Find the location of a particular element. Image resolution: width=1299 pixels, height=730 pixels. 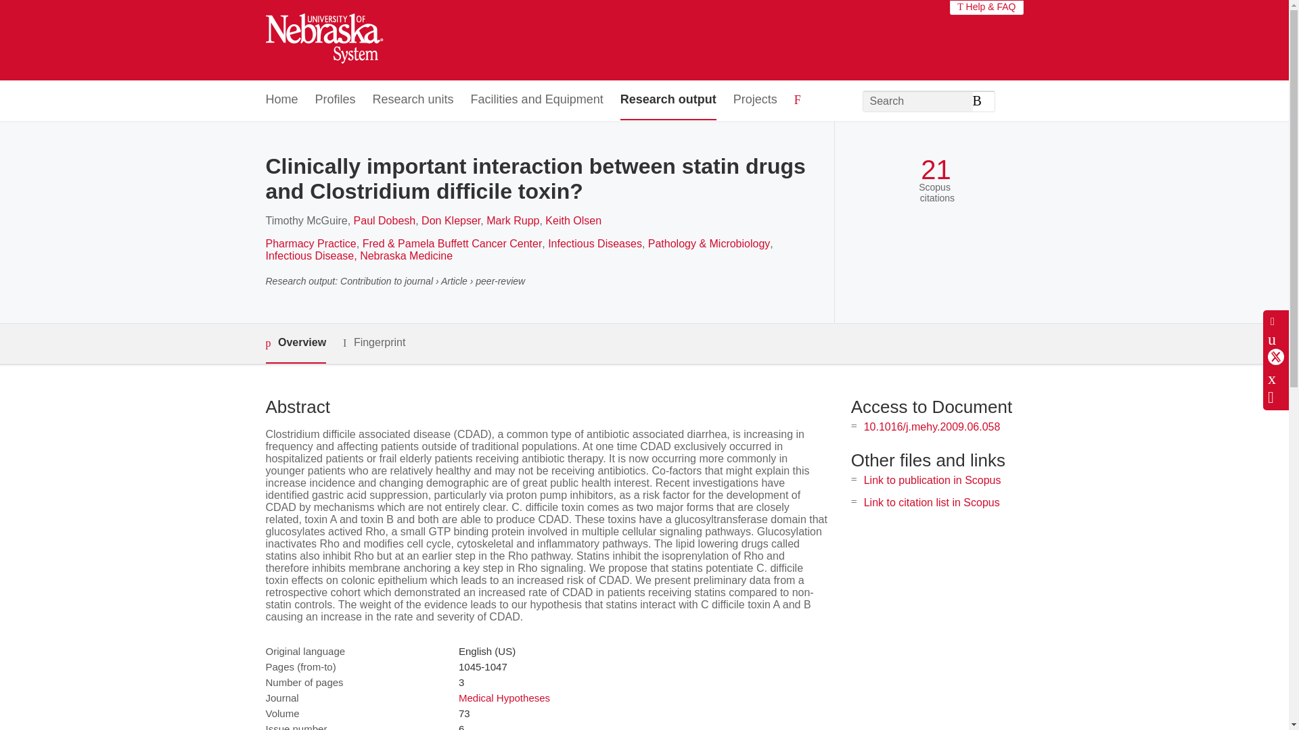

Research units is located at coordinates (413, 100).